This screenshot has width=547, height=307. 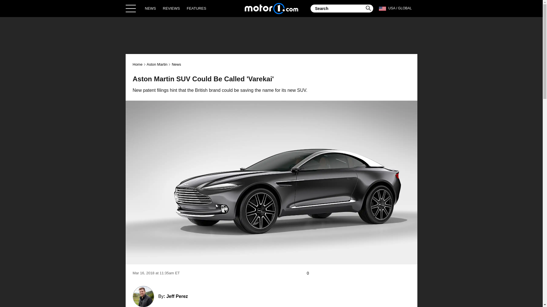 What do you see at coordinates (177, 296) in the screenshot?
I see `Jeff Perez` at bounding box center [177, 296].